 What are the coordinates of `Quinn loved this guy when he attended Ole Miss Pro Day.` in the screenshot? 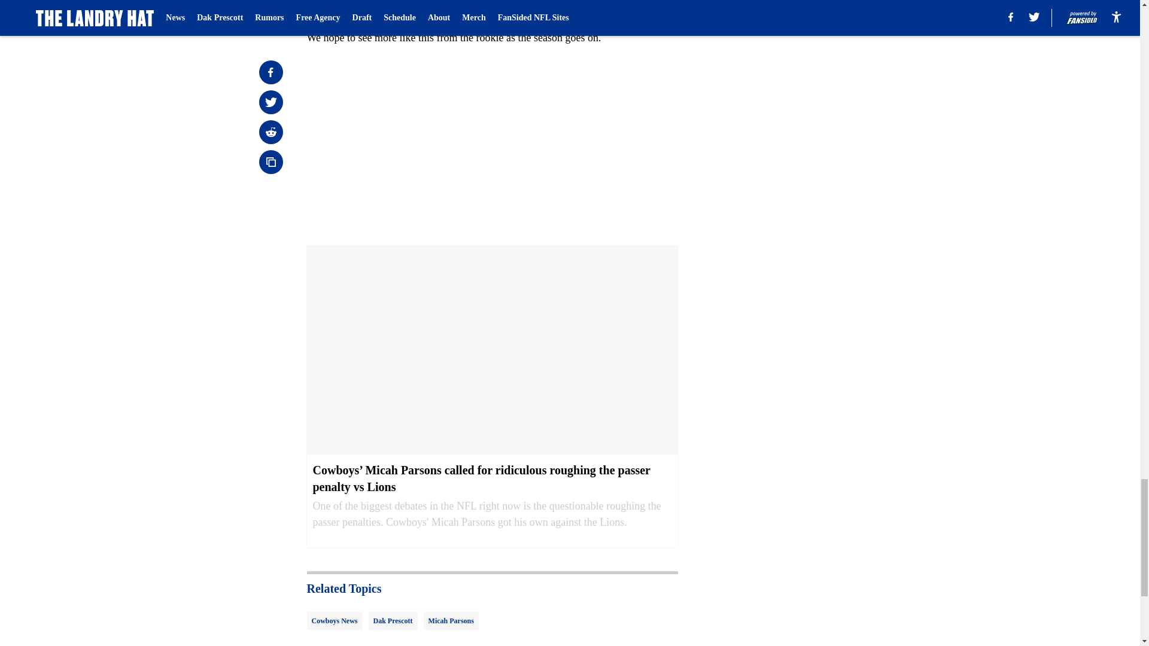 It's located at (486, 7).